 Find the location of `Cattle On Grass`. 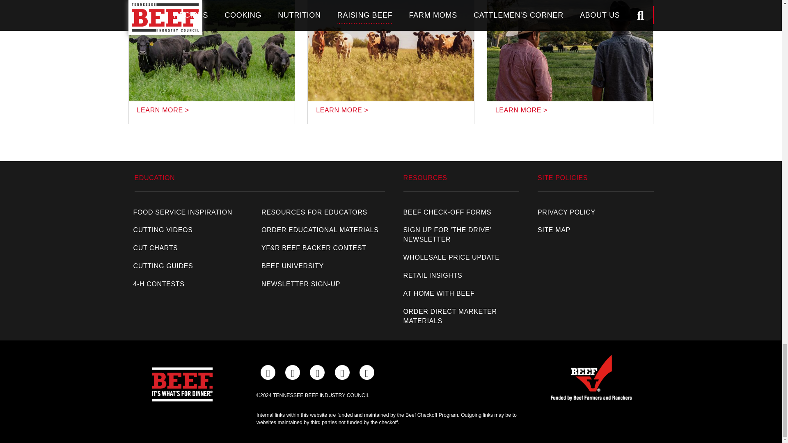

Cattle On Grass is located at coordinates (391, 51).